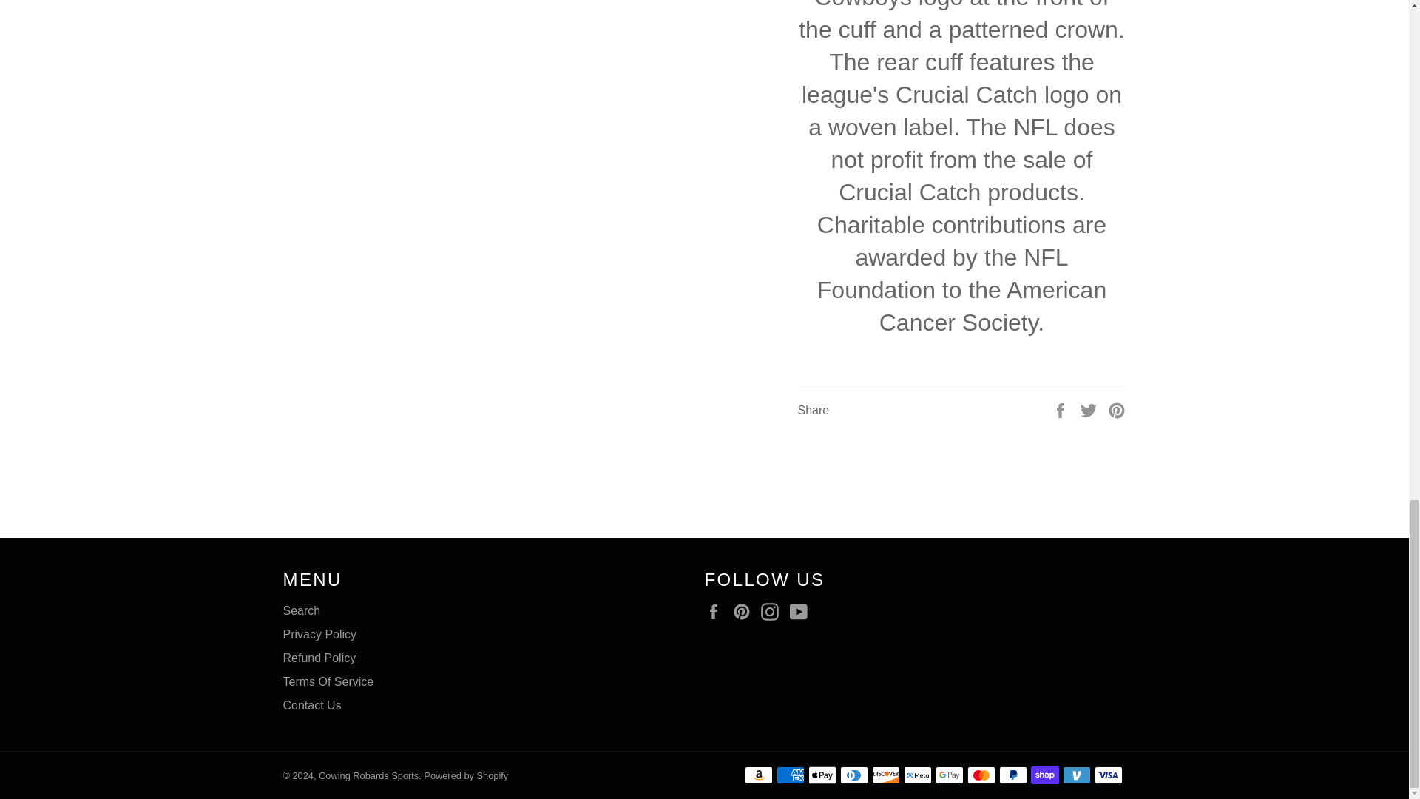  Describe the element at coordinates (802, 612) in the screenshot. I see `Cowing Robards Sports on YouTube` at that location.